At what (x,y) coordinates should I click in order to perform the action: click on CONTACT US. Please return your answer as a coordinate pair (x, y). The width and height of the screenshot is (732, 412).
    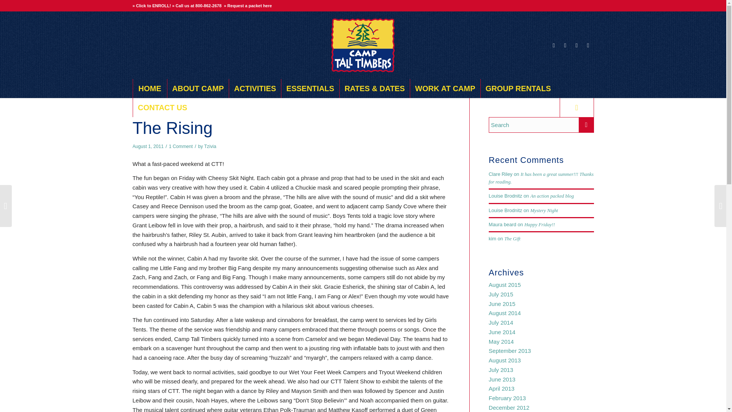
    Looking at the image, I should click on (162, 108).